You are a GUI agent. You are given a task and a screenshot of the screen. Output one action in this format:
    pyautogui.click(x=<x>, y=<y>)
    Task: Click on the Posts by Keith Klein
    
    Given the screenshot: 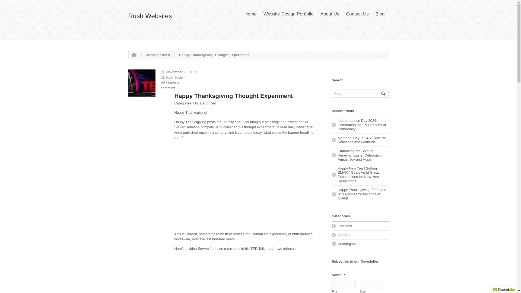 What is the action you would take?
    pyautogui.click(x=174, y=77)
    